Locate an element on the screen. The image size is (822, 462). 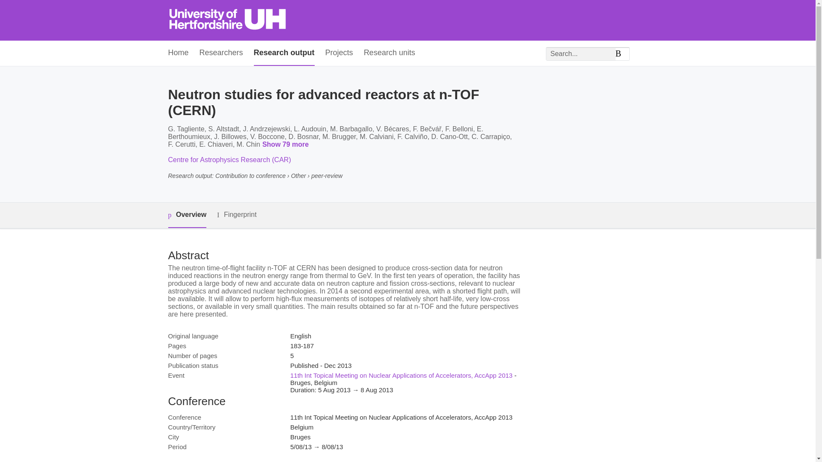
Overview is located at coordinates (187, 216).